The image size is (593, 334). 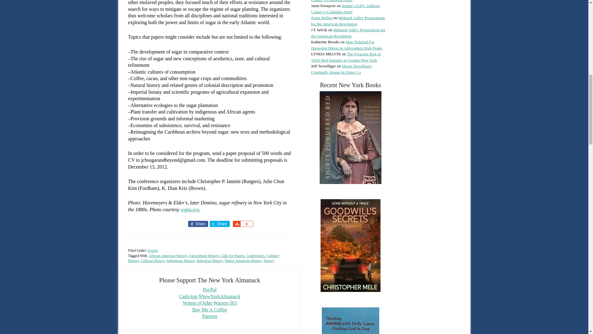 I want to click on wgpa.org., so click(x=190, y=209).